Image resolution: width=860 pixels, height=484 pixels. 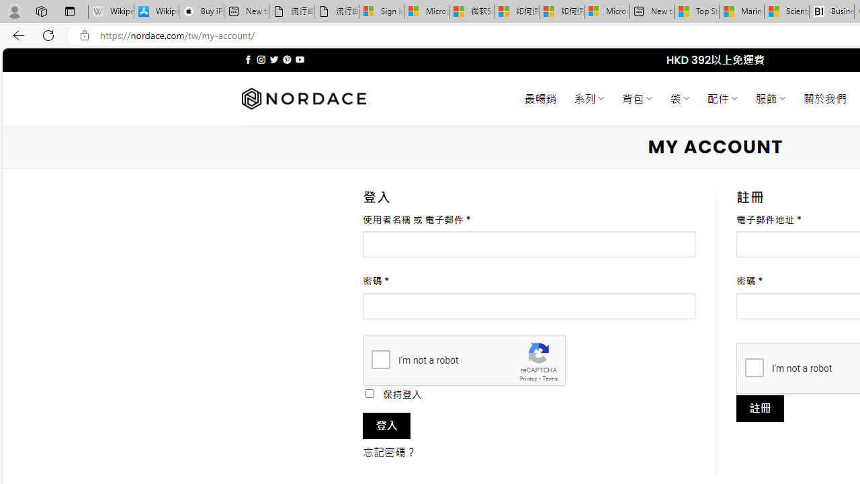 I want to click on Follow on YouTube, so click(x=300, y=59).